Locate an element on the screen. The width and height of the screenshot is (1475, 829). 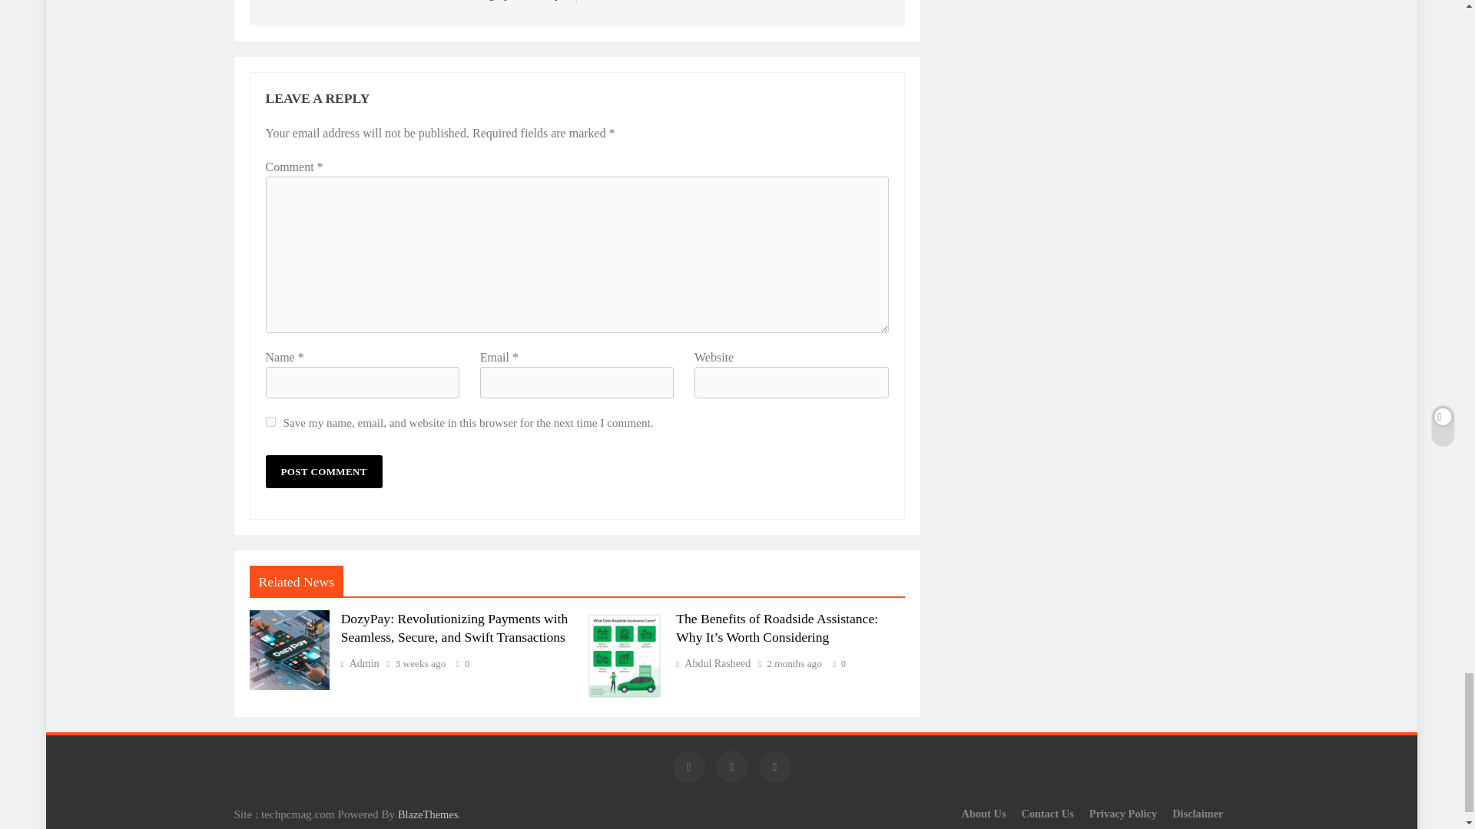
yes is located at coordinates (270, 422).